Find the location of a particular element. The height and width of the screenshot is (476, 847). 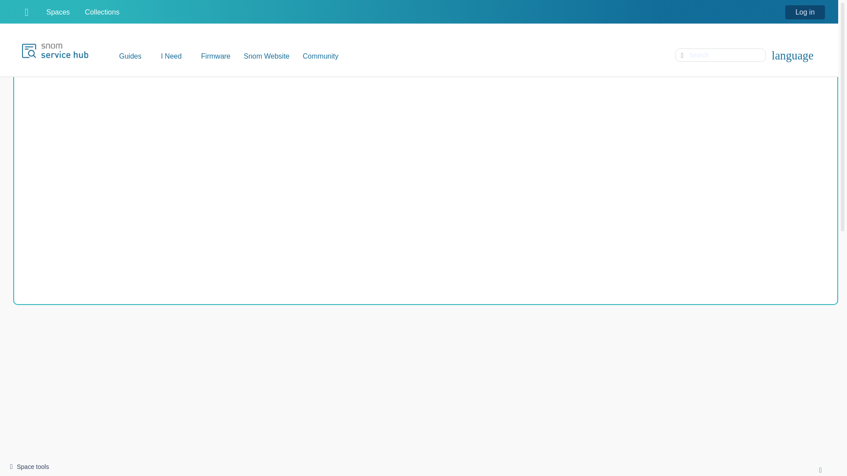

D-Series Settings is located at coordinates (116, 86).